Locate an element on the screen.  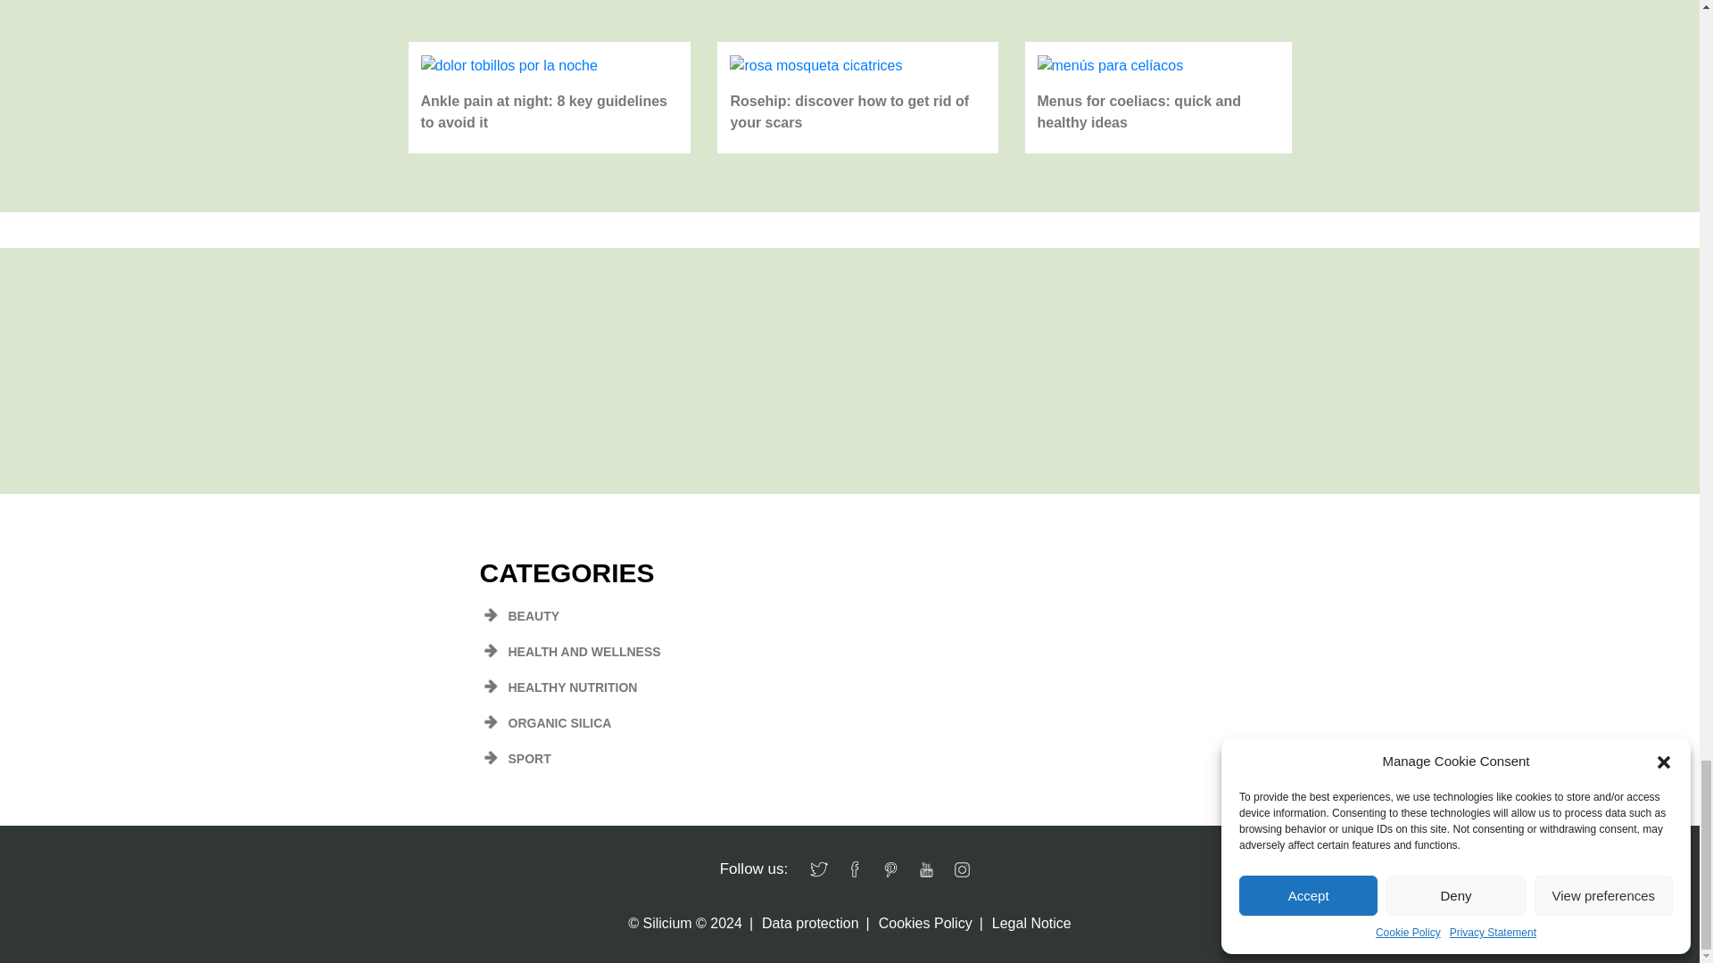
Menus for coeliacs: quick and healthy ideas is located at coordinates (1110, 66).